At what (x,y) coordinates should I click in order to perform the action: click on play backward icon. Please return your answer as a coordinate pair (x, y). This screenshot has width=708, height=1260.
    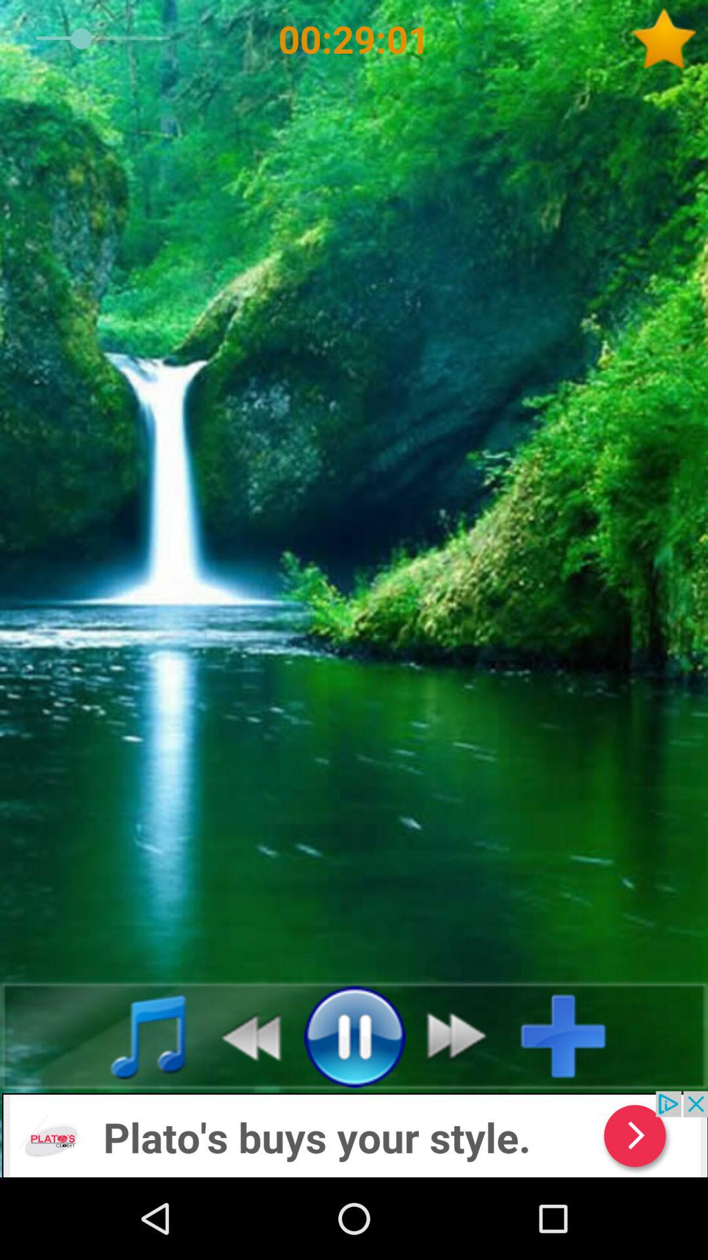
    Looking at the image, I should click on (244, 1036).